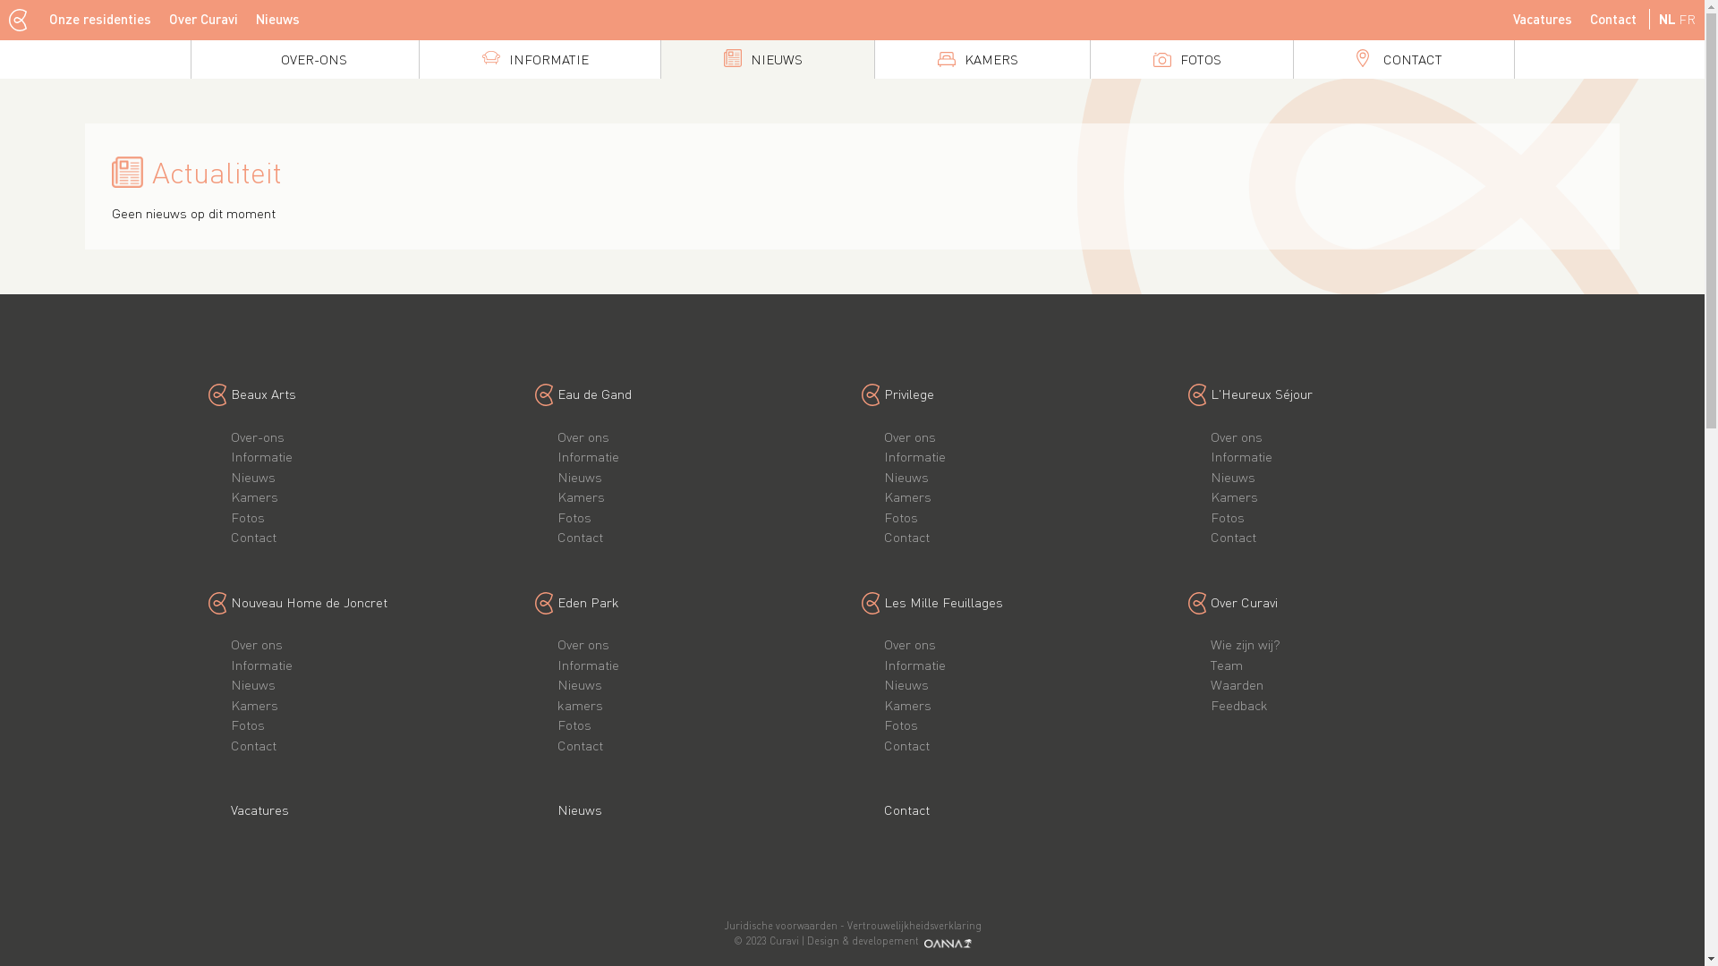  What do you see at coordinates (587, 665) in the screenshot?
I see `Informatie` at bounding box center [587, 665].